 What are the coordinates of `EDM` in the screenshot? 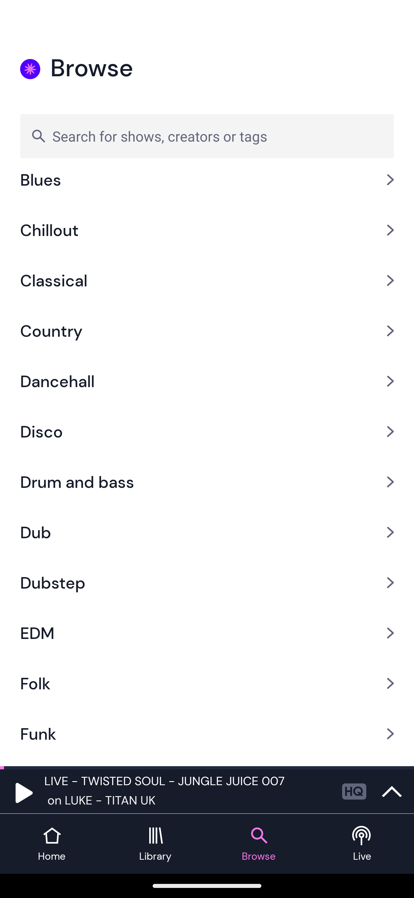 It's located at (207, 633).